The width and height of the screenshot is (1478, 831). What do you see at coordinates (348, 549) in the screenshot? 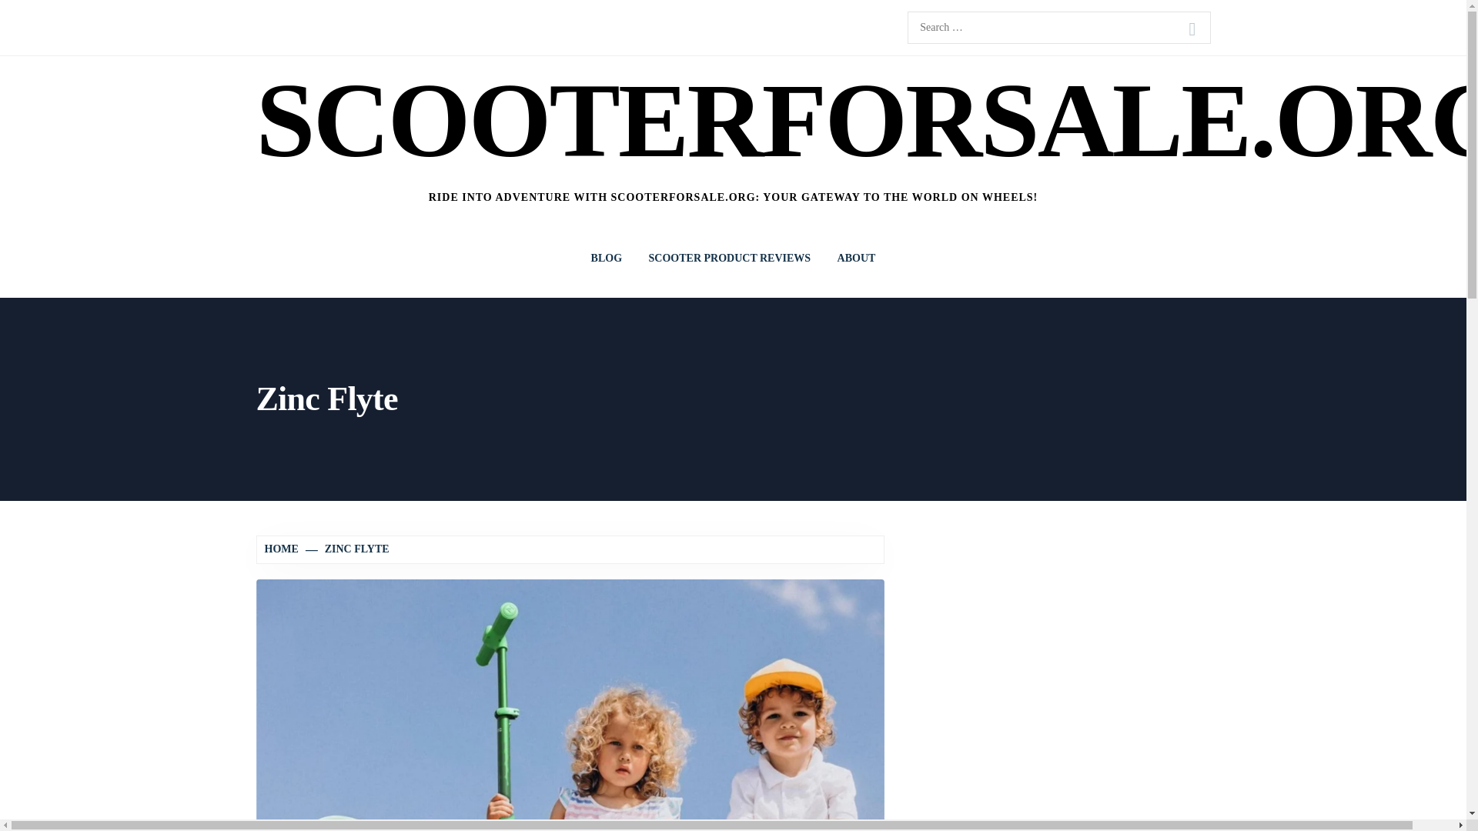
I see `ZINC FLYTE` at bounding box center [348, 549].